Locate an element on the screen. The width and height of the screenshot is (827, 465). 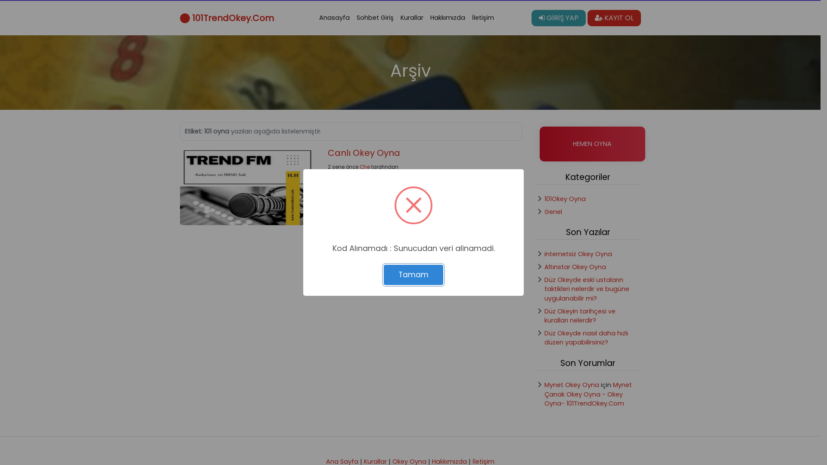
Genel is located at coordinates (553, 212).